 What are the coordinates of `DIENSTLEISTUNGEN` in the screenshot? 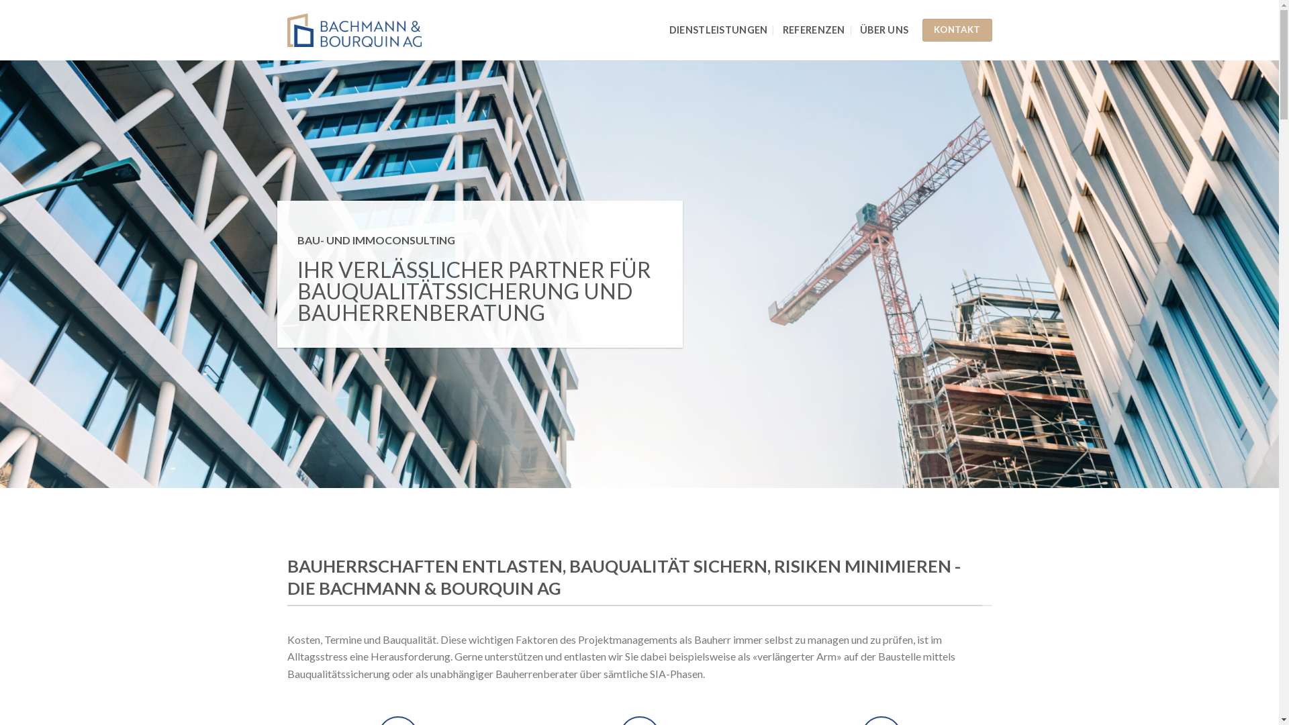 It's located at (718, 30).